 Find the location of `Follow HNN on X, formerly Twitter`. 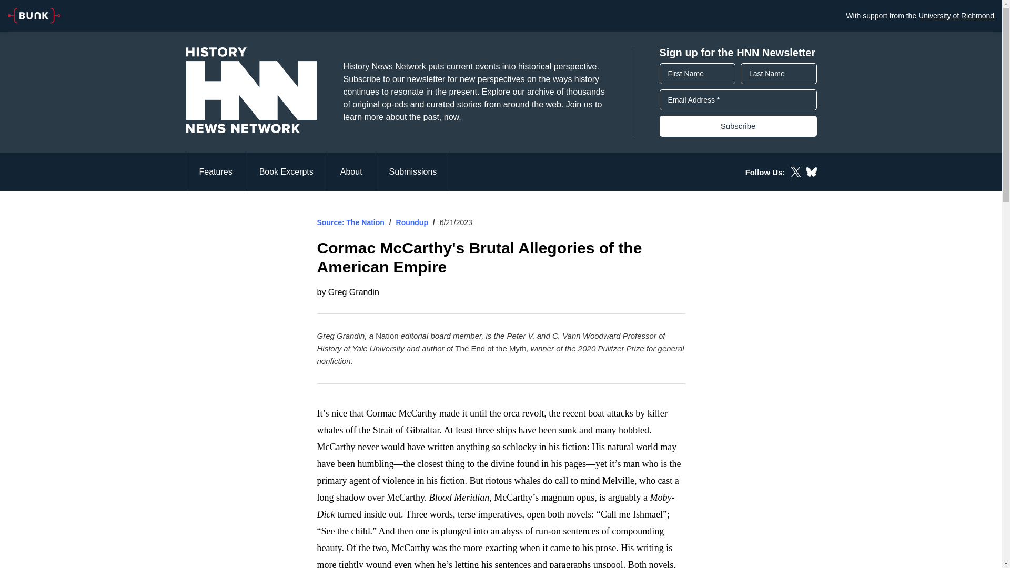

Follow HNN on X, formerly Twitter is located at coordinates (795, 171).